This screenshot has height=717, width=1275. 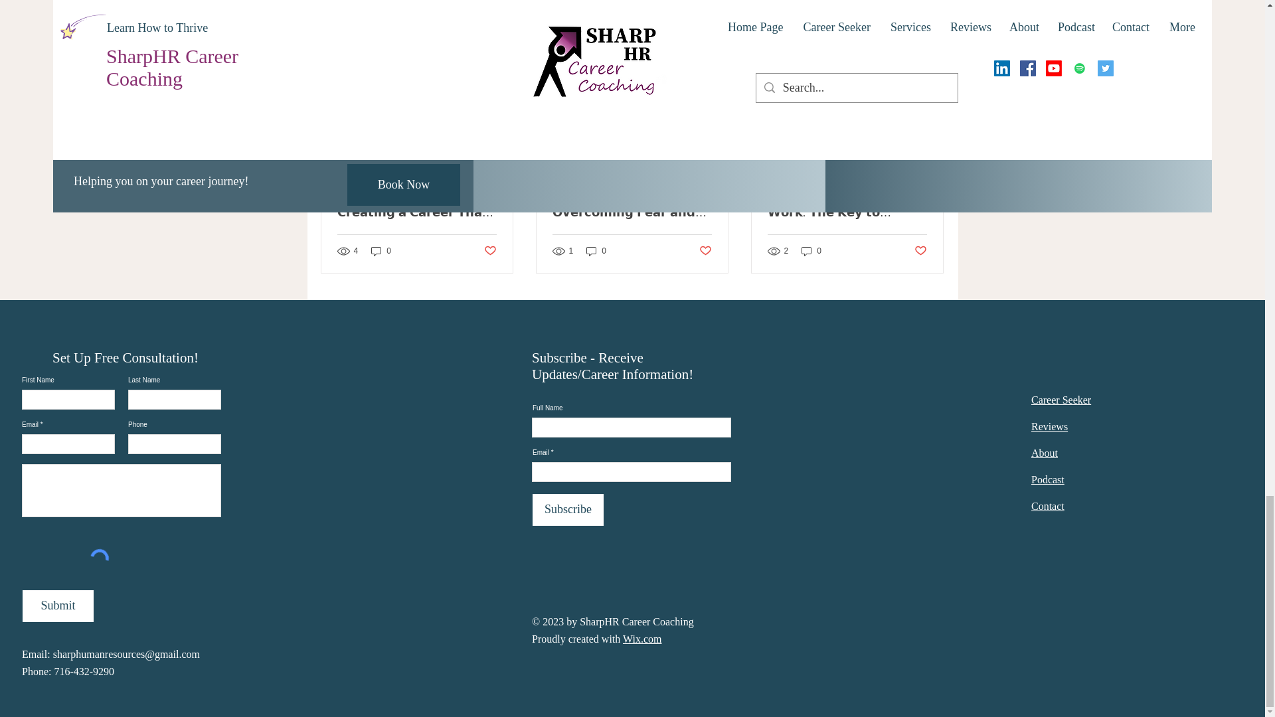 What do you see at coordinates (930, 42) in the screenshot?
I see `See All` at bounding box center [930, 42].